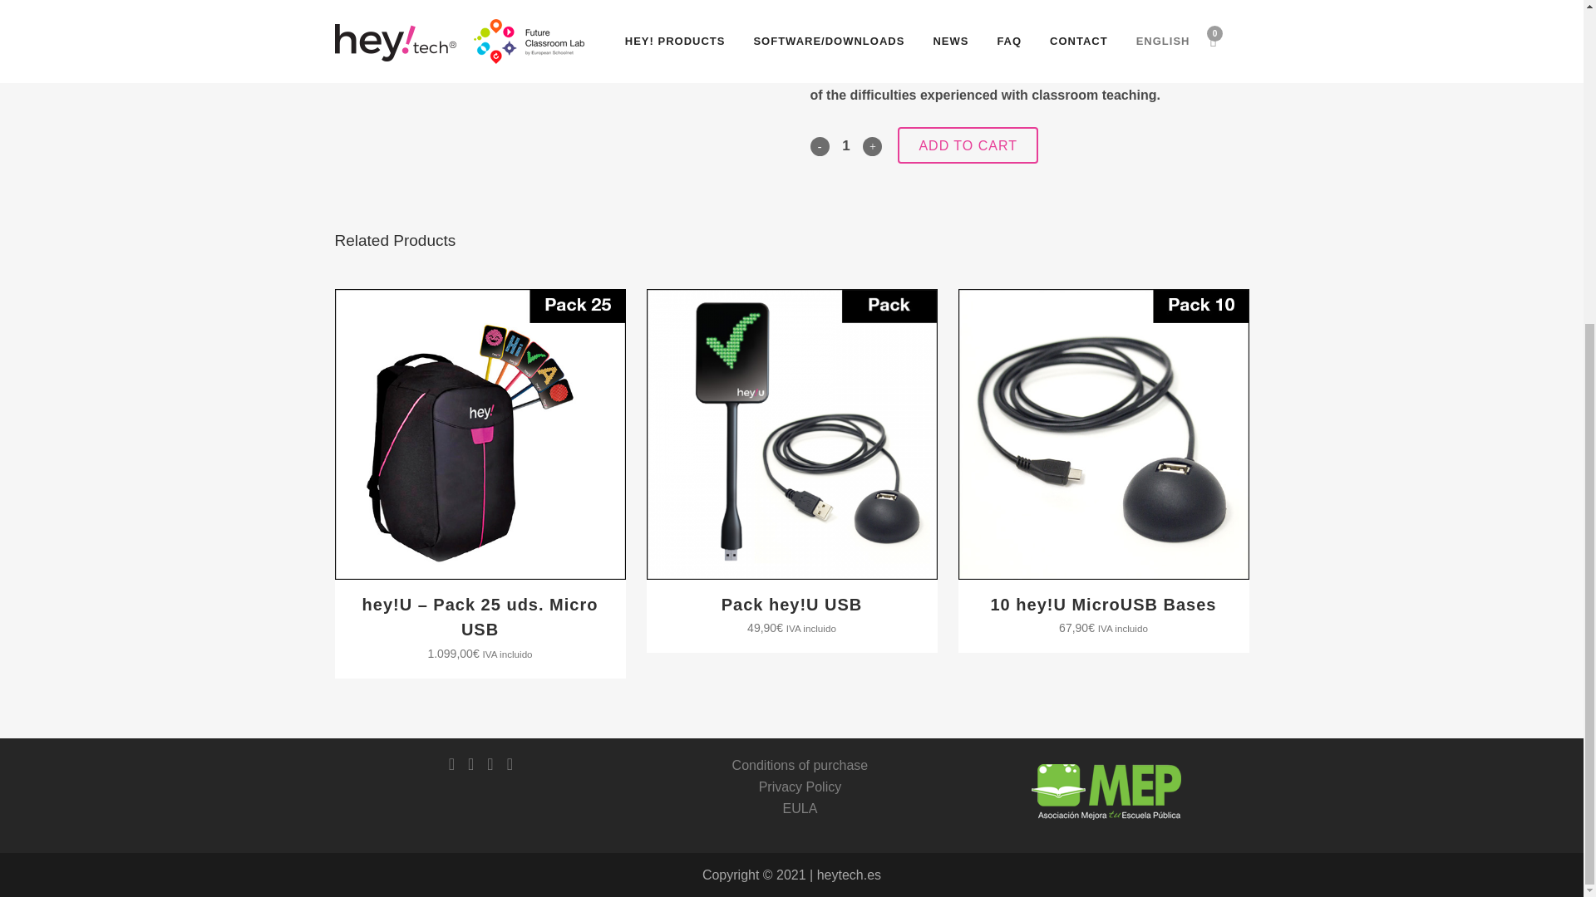 This screenshot has width=1596, height=897. What do you see at coordinates (846, 146) in the screenshot?
I see `Qty` at bounding box center [846, 146].